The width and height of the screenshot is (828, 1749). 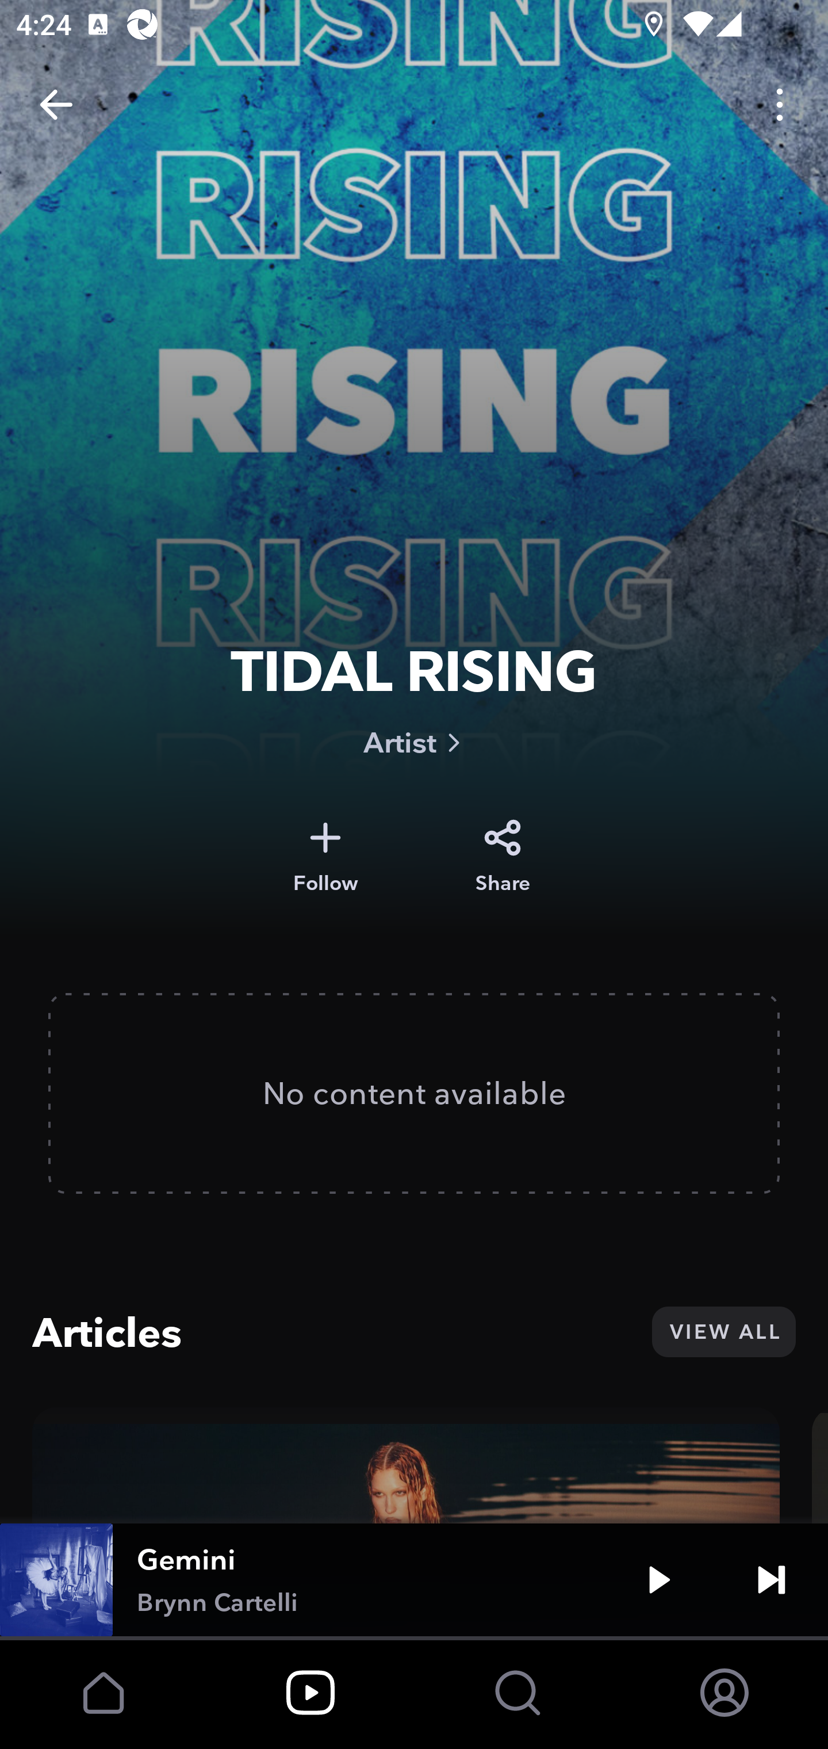 What do you see at coordinates (414, 742) in the screenshot?
I see `Artist` at bounding box center [414, 742].